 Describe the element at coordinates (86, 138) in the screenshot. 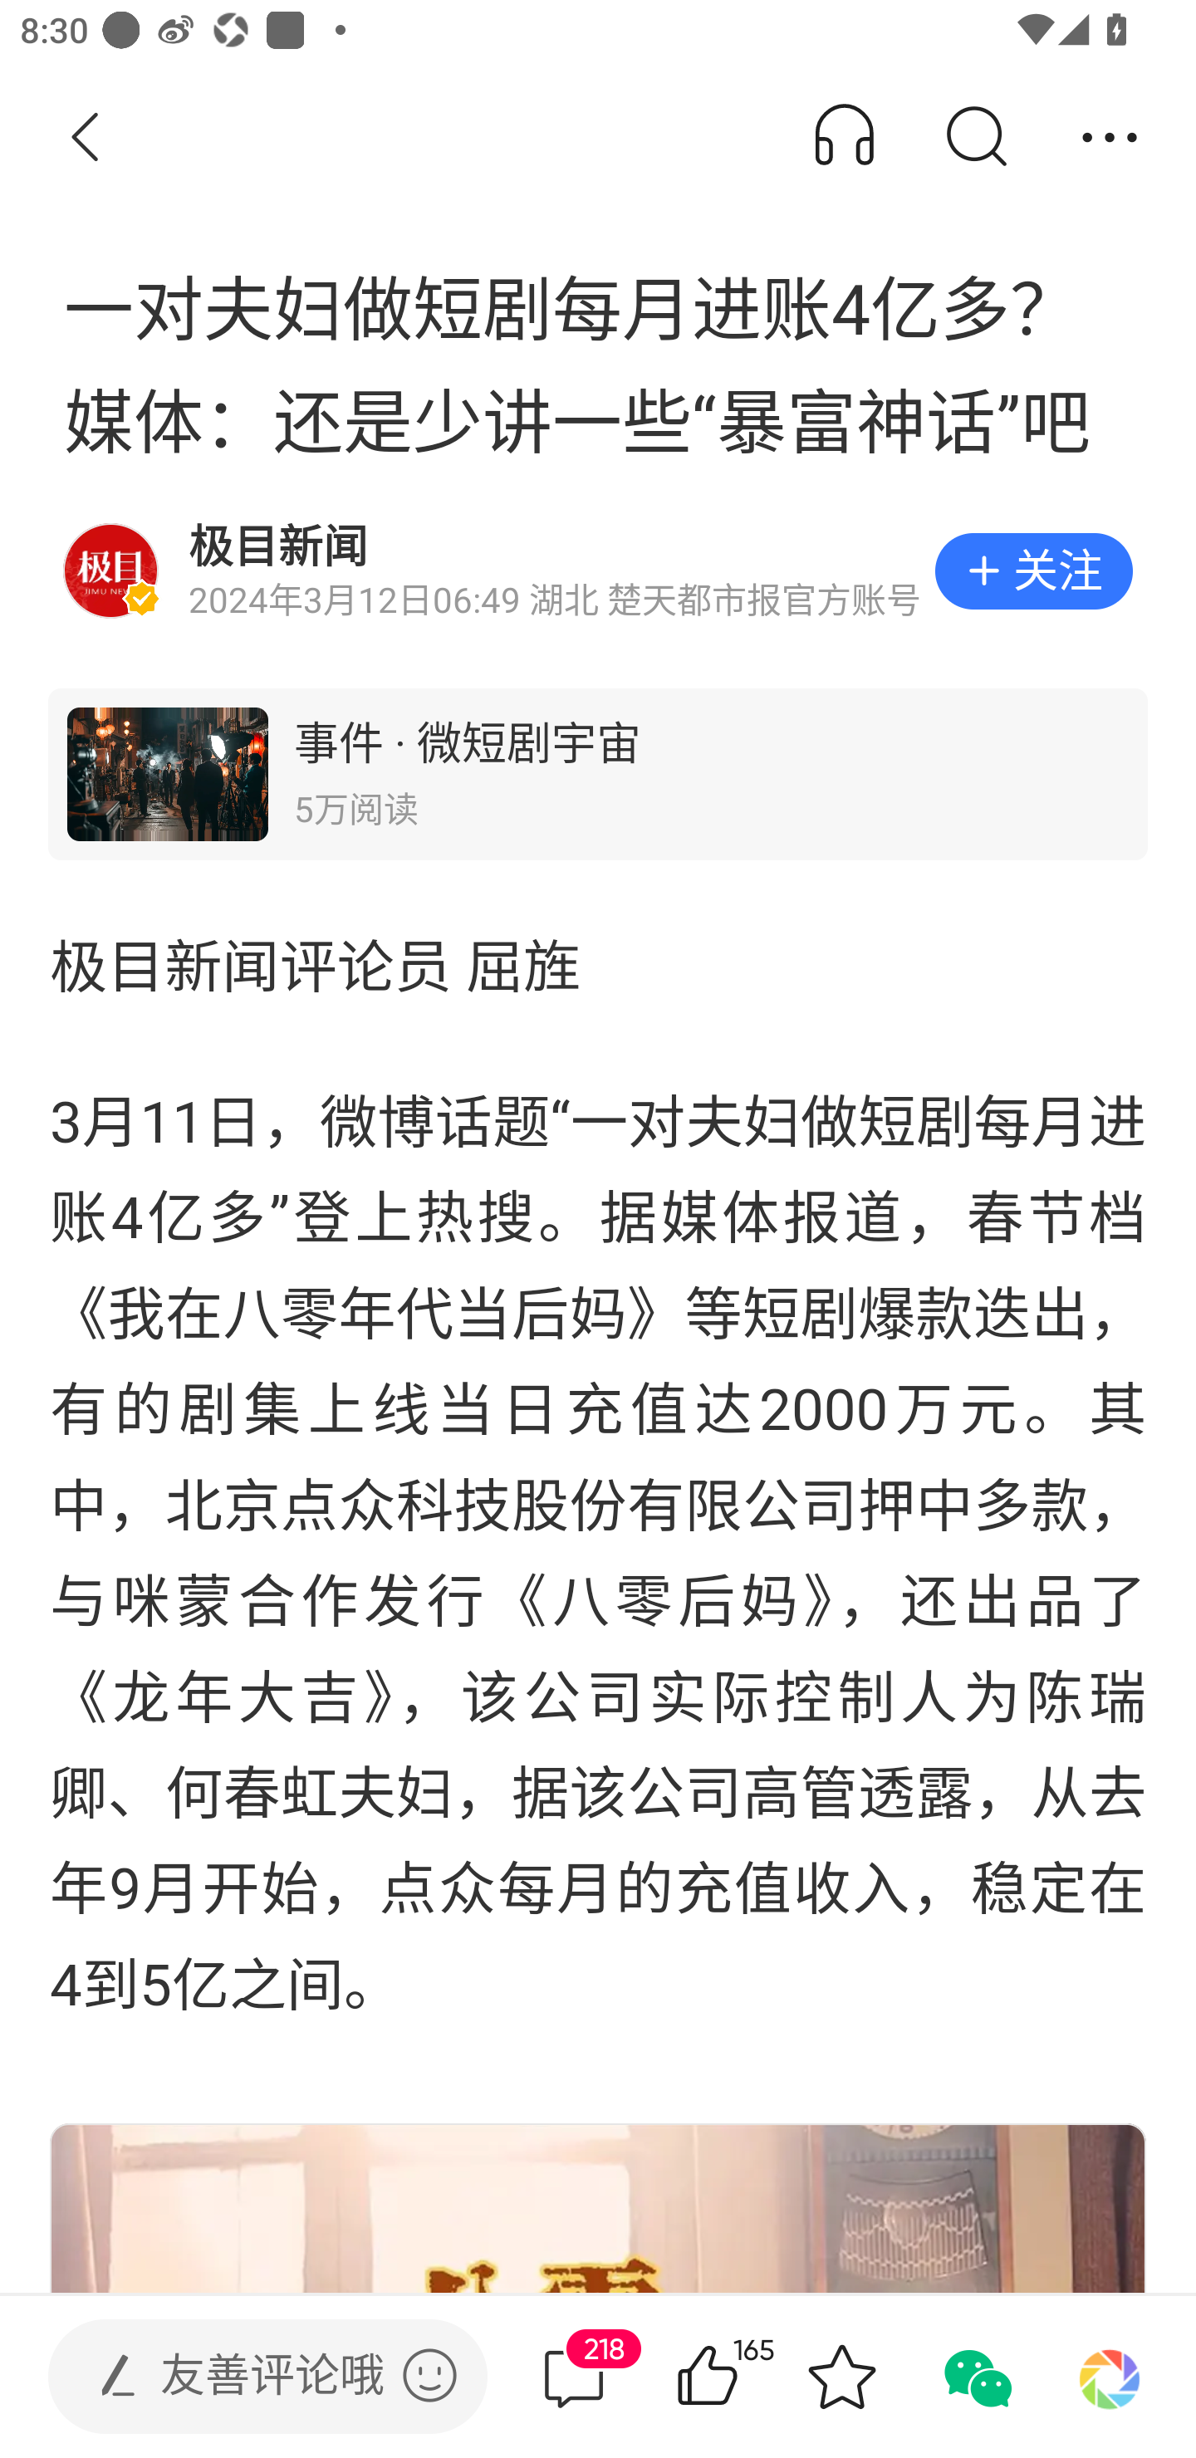

I see ` 返回` at that location.